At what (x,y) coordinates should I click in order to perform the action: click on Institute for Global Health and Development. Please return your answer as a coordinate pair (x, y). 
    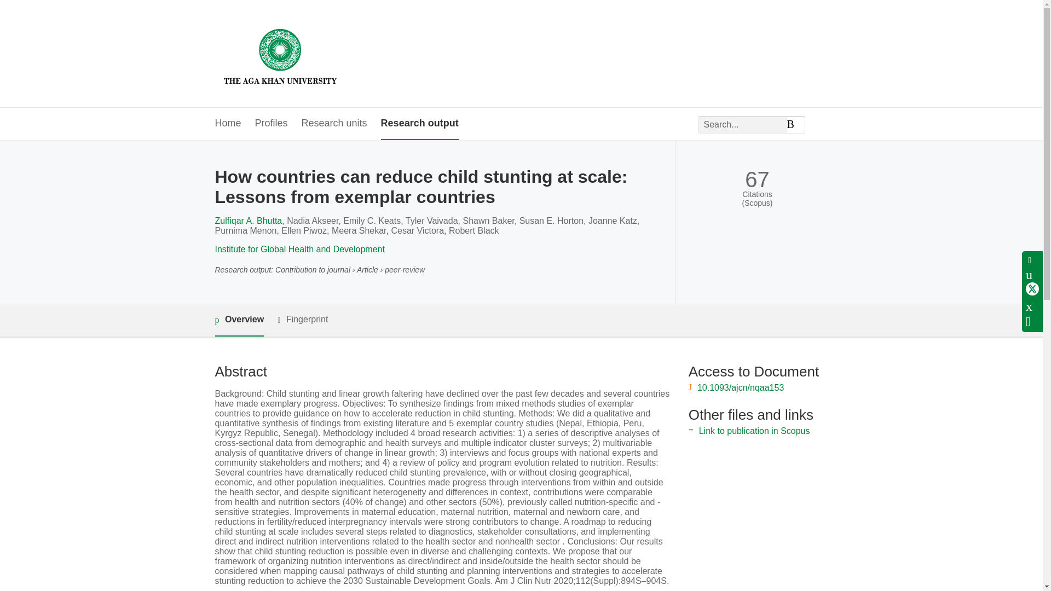
    Looking at the image, I should click on (299, 250).